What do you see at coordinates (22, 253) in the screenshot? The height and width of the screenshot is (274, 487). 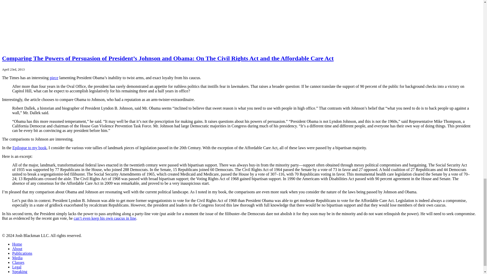 I see `Publications` at bounding box center [22, 253].